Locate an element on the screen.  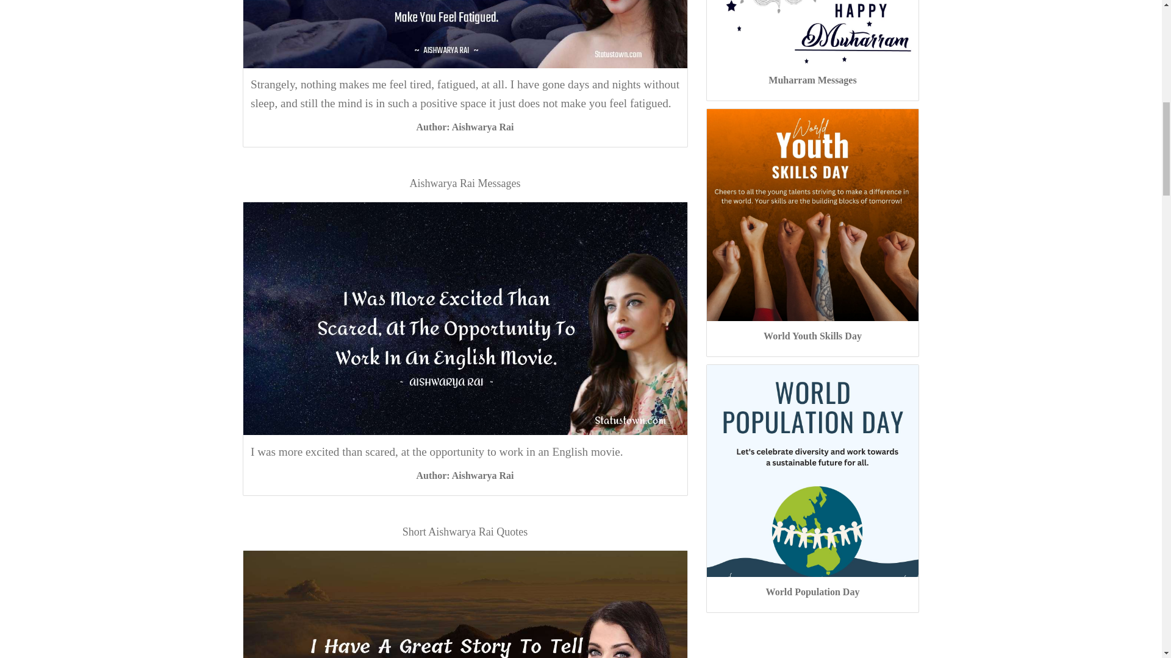
Muharram Messages is located at coordinates (812, 80).